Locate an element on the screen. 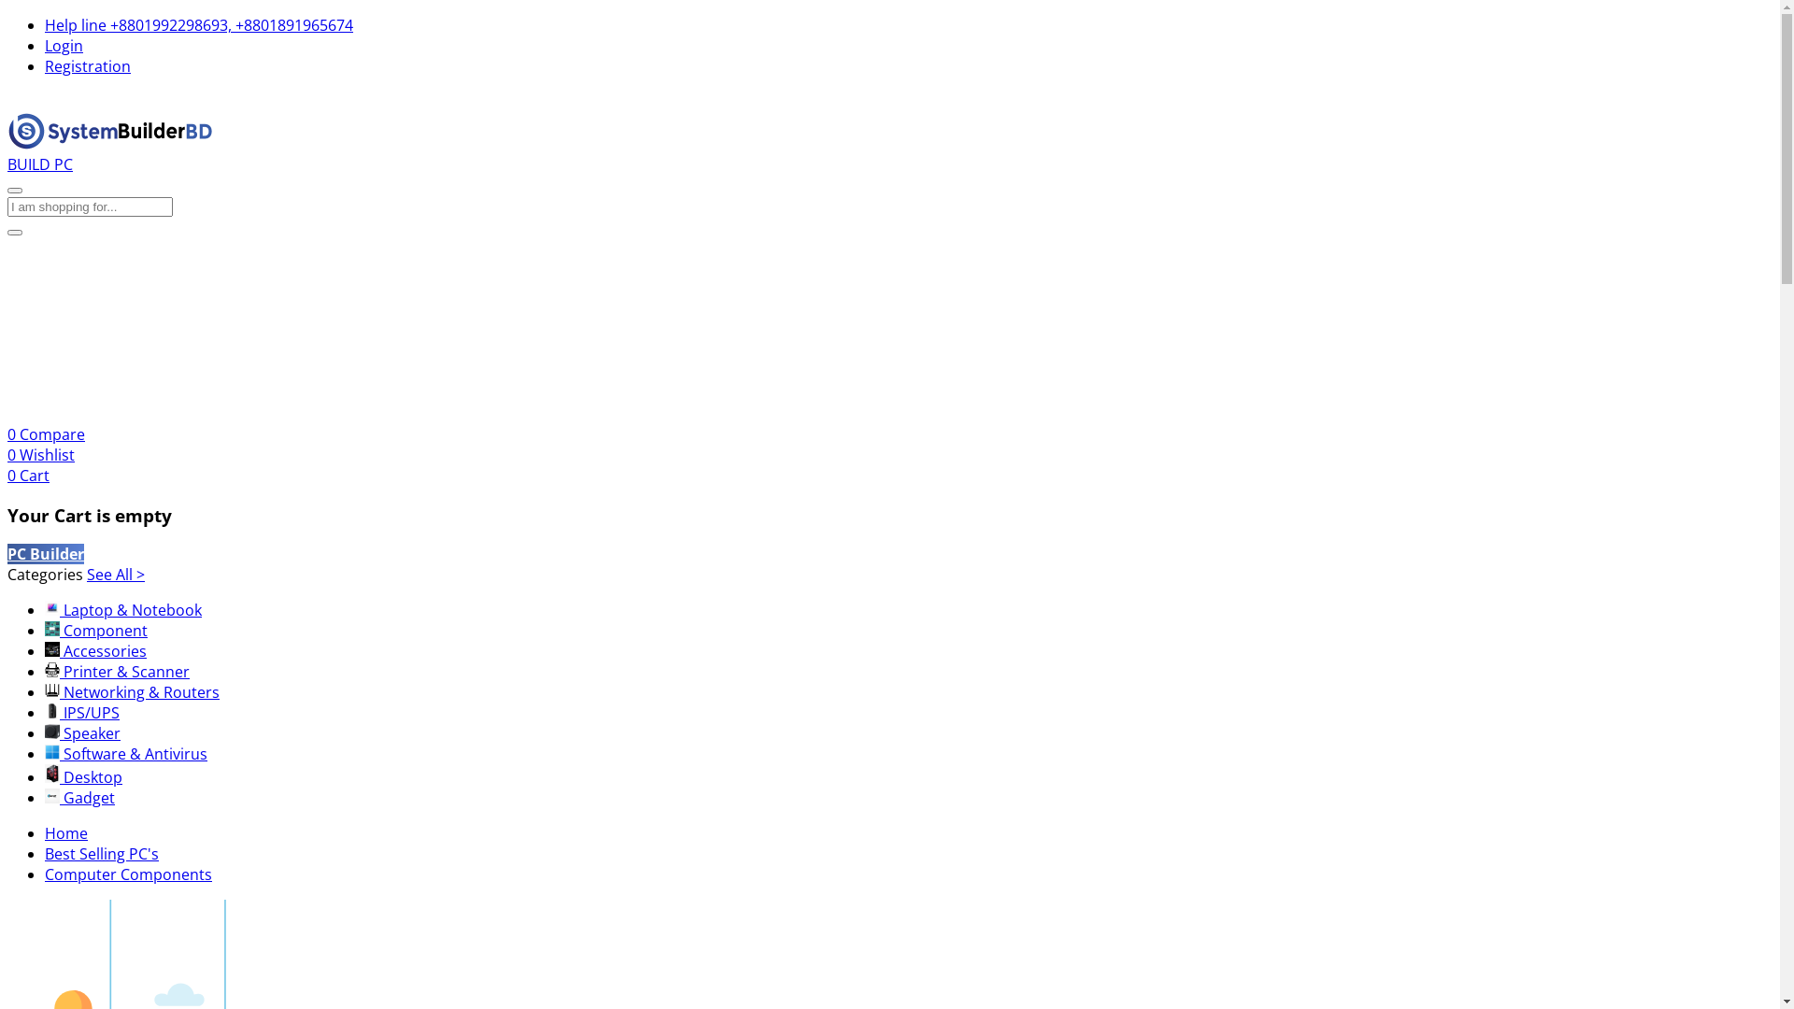 The width and height of the screenshot is (1794, 1009). Component is located at coordinates (96, 631).